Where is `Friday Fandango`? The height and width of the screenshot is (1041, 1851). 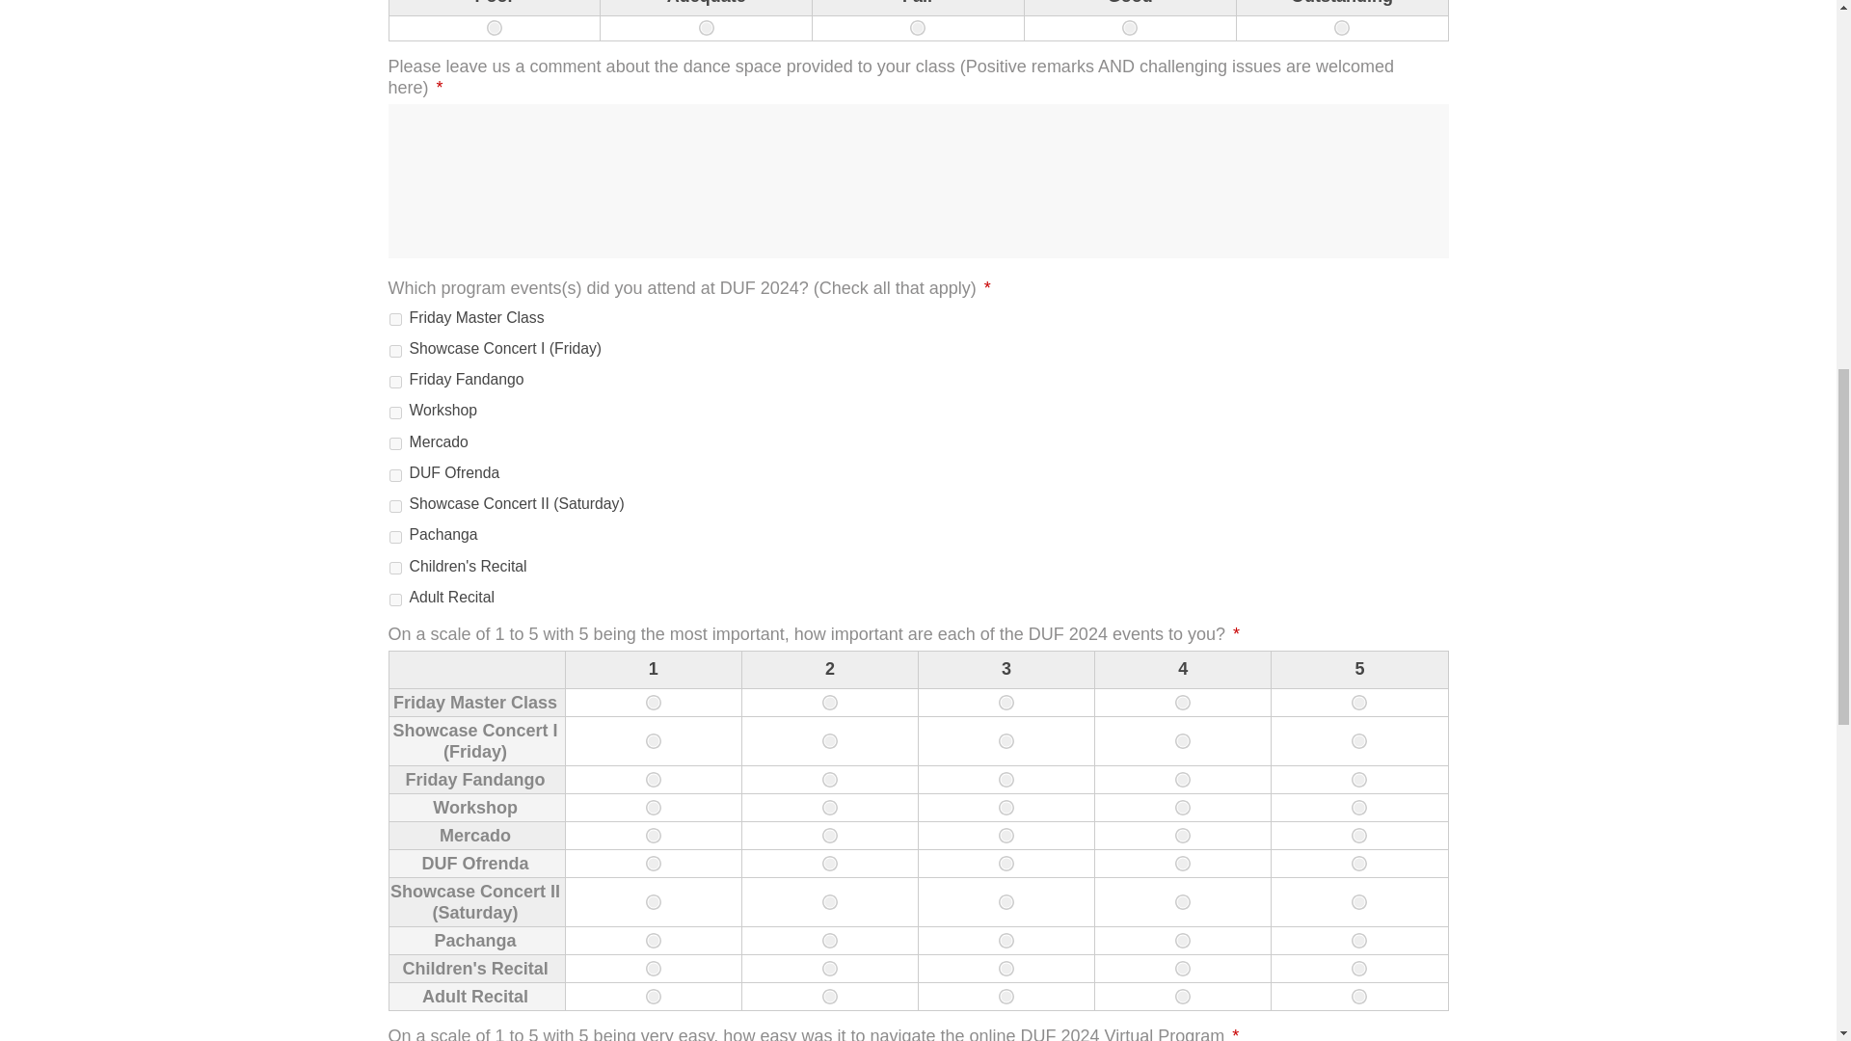 Friday Fandango is located at coordinates (395, 382).